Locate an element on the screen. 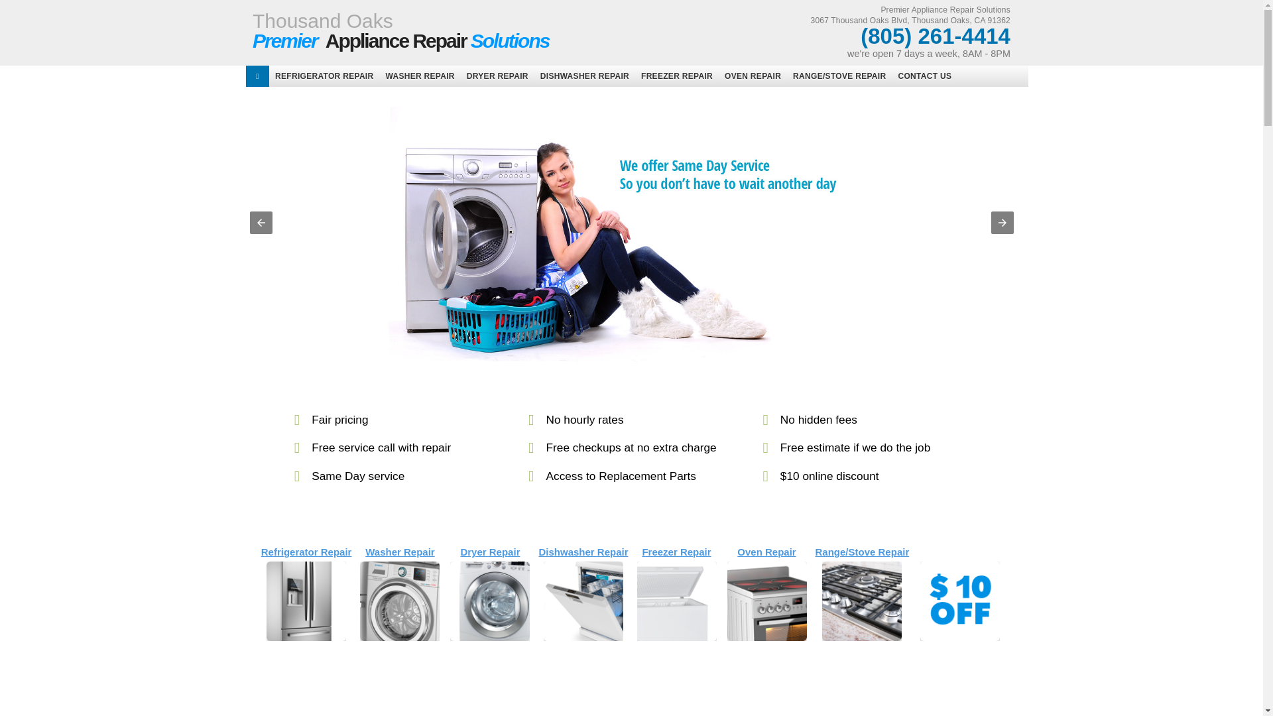 The height and width of the screenshot is (716, 1273). DISHWASHER REPAIR is located at coordinates (585, 76).